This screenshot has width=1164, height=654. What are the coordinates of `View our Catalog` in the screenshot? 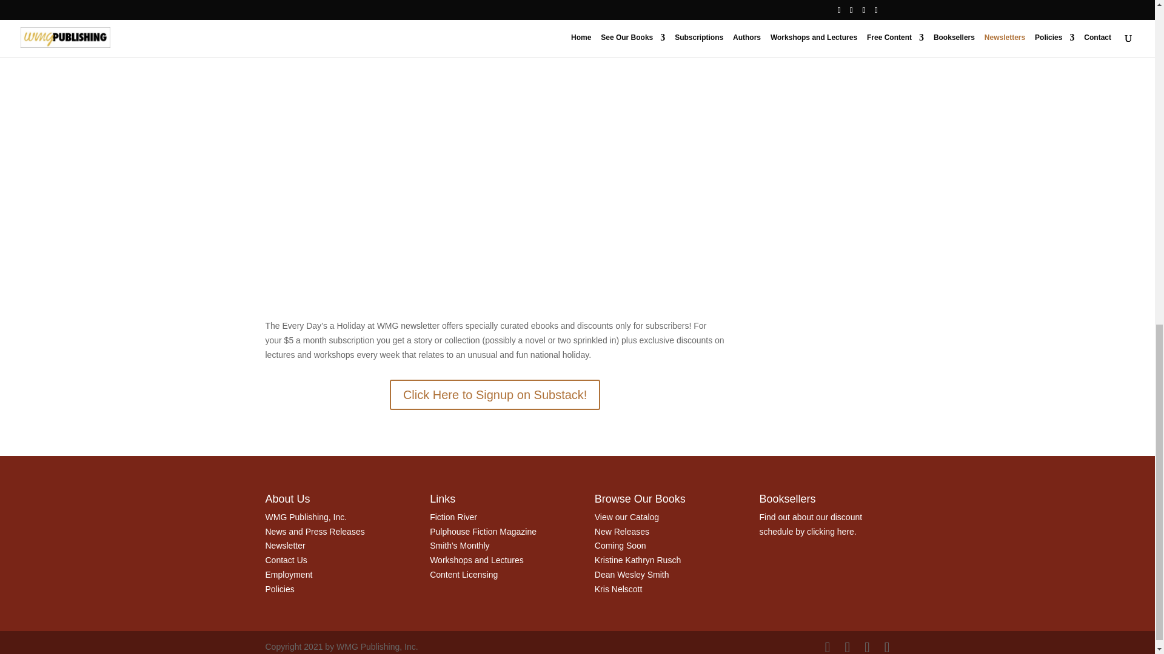 It's located at (627, 517).